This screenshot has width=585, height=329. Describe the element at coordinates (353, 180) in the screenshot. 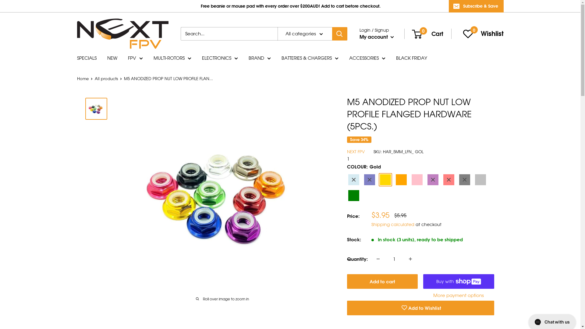

I see `Light Blue` at that location.